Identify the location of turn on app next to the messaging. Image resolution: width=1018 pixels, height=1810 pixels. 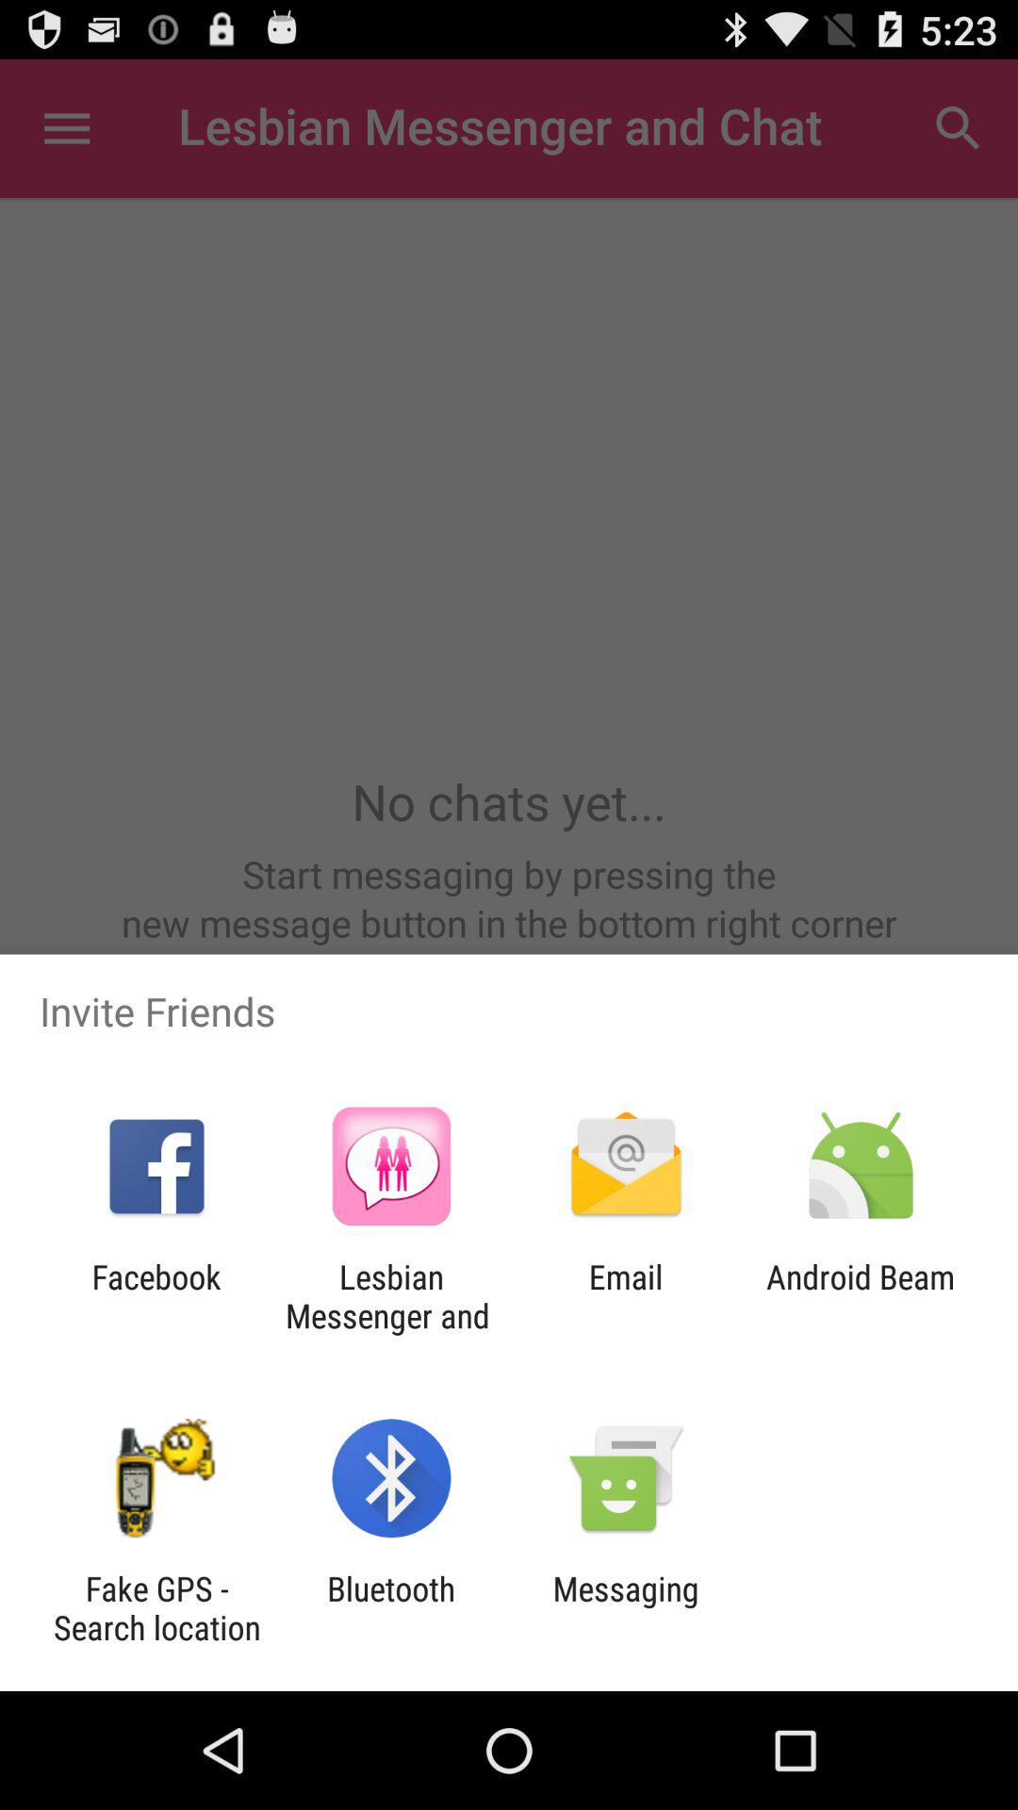
(391, 1608).